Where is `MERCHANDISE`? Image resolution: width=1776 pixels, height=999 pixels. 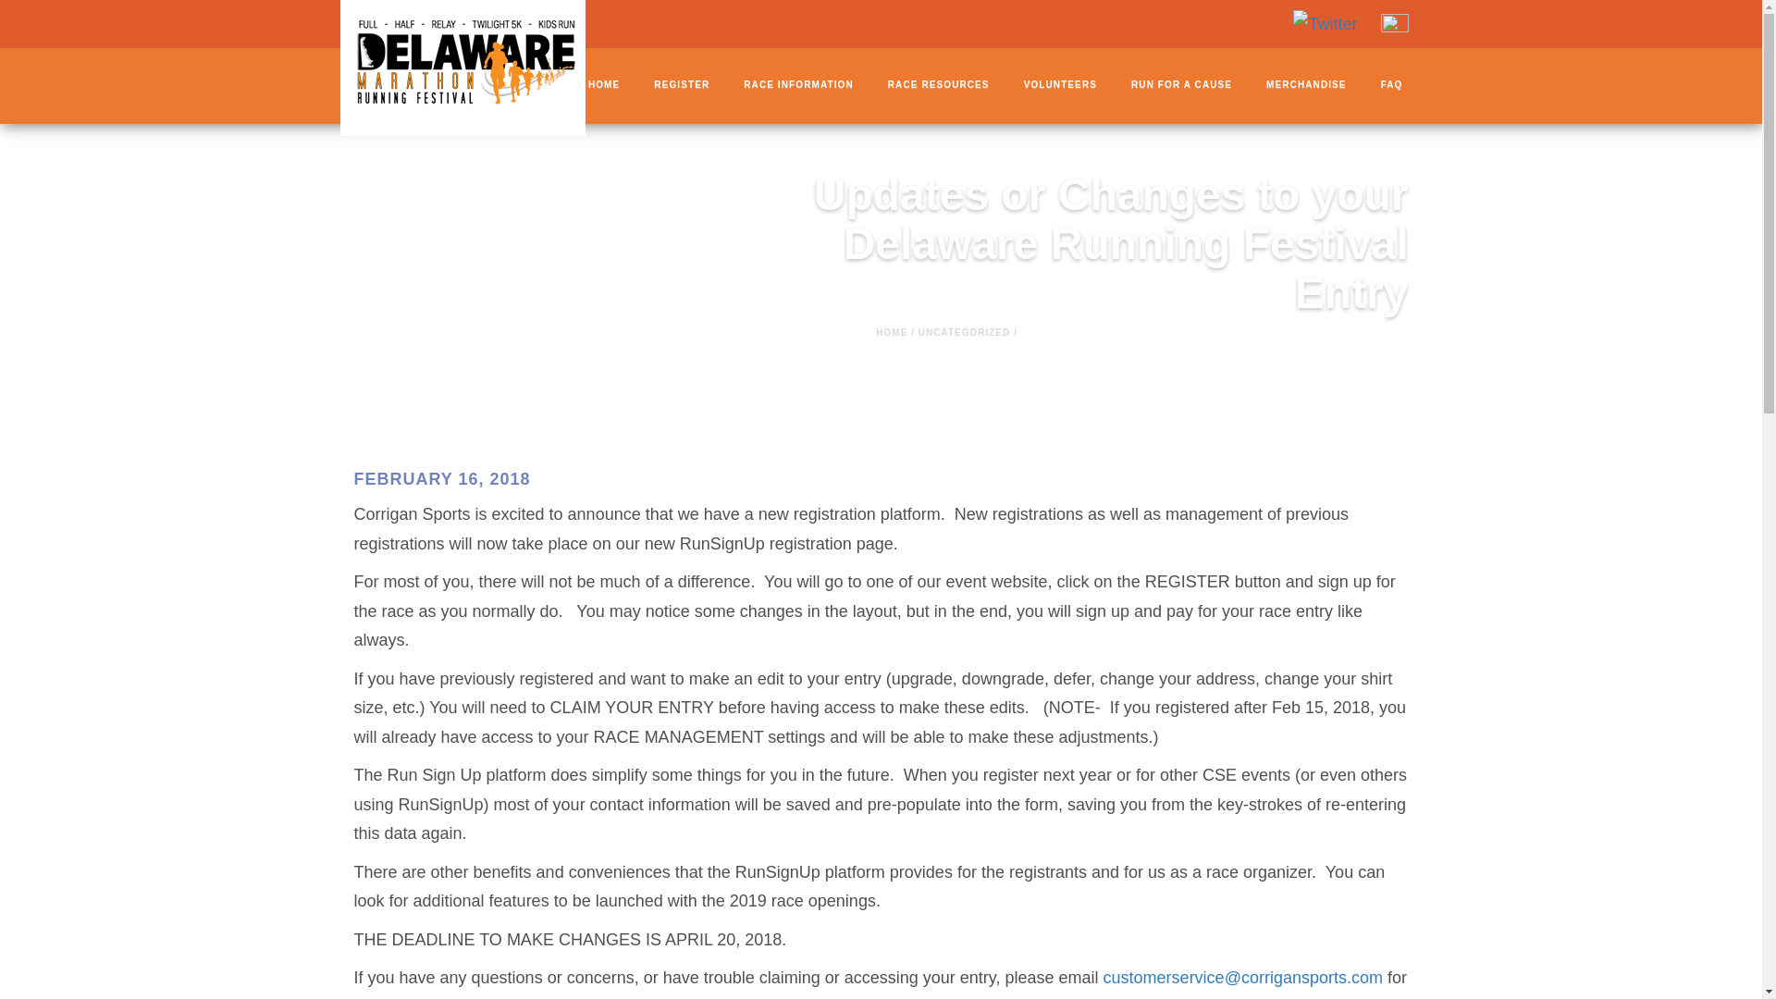 MERCHANDISE is located at coordinates (1306, 85).